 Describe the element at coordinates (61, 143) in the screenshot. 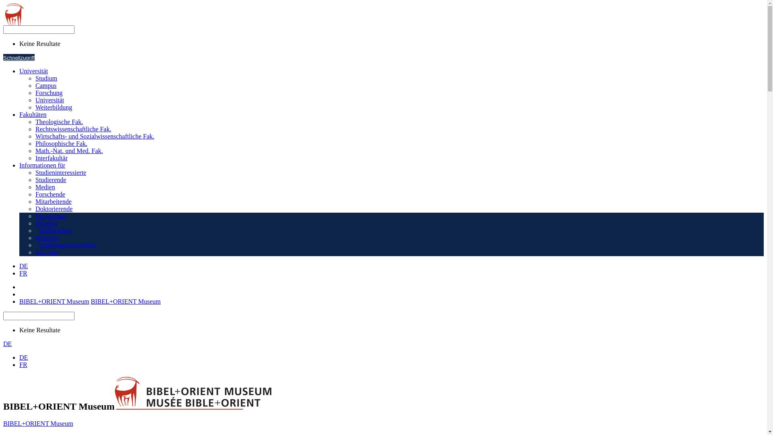

I see `Philosophische Fak.` at that location.